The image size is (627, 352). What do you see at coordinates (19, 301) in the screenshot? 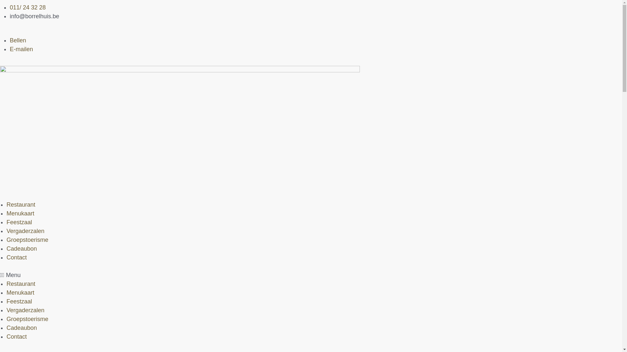
I see `Feestzaal` at bounding box center [19, 301].